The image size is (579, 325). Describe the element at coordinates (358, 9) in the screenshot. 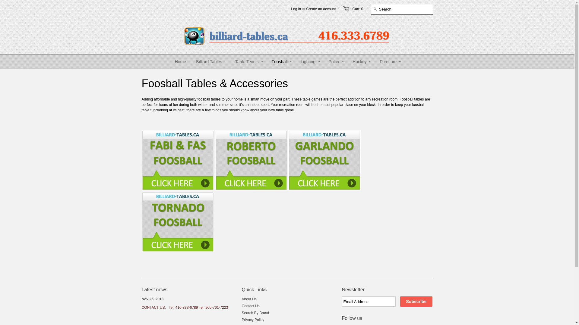

I see `Cart: 0` at that location.